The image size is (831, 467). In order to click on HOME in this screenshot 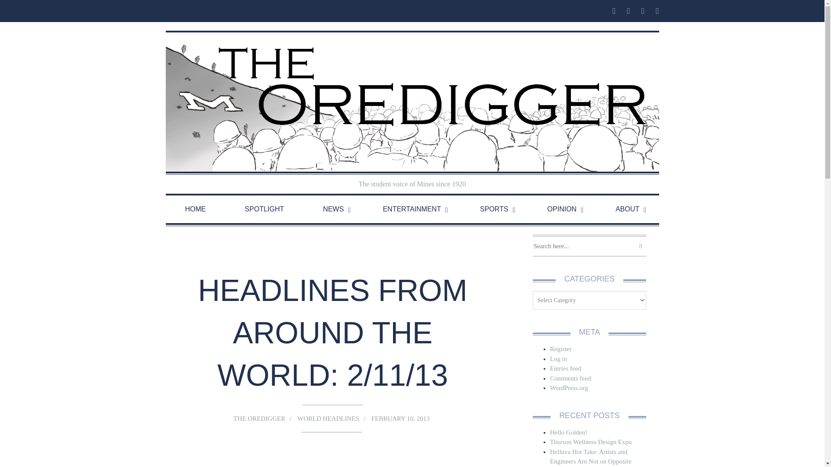, I will do `click(195, 209)`.